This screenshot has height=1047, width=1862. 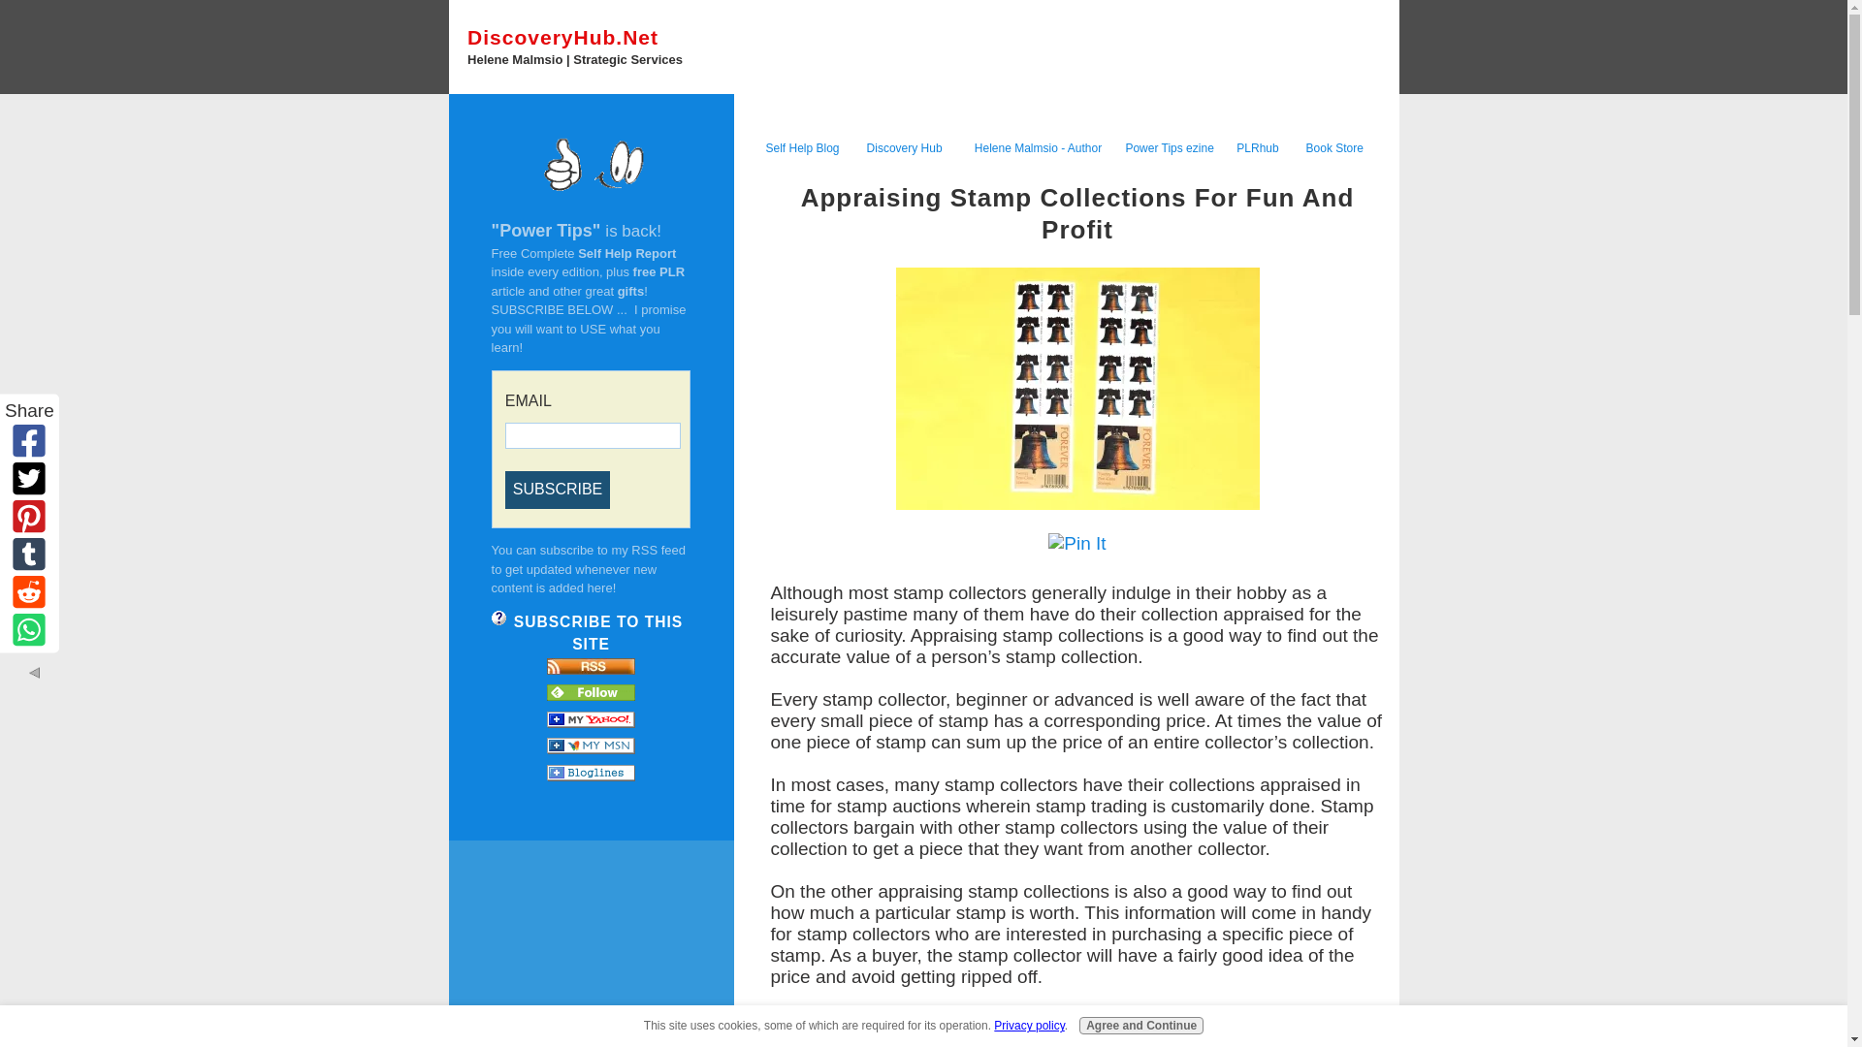 What do you see at coordinates (1169, 147) in the screenshot?
I see `Power Tips ezine` at bounding box center [1169, 147].